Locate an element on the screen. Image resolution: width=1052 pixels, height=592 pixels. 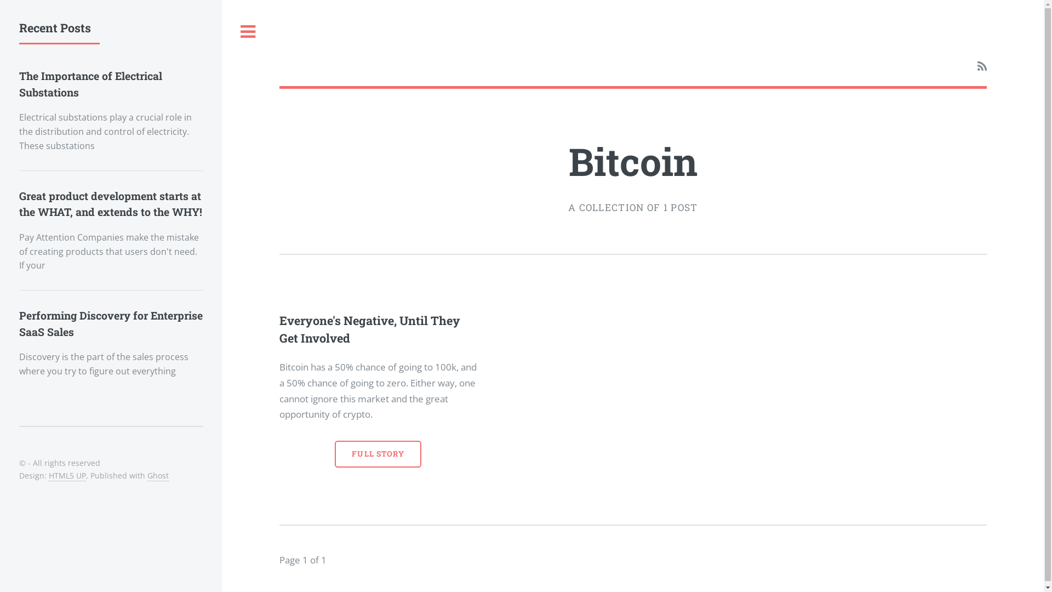
HTML5 UP is located at coordinates (67, 476).